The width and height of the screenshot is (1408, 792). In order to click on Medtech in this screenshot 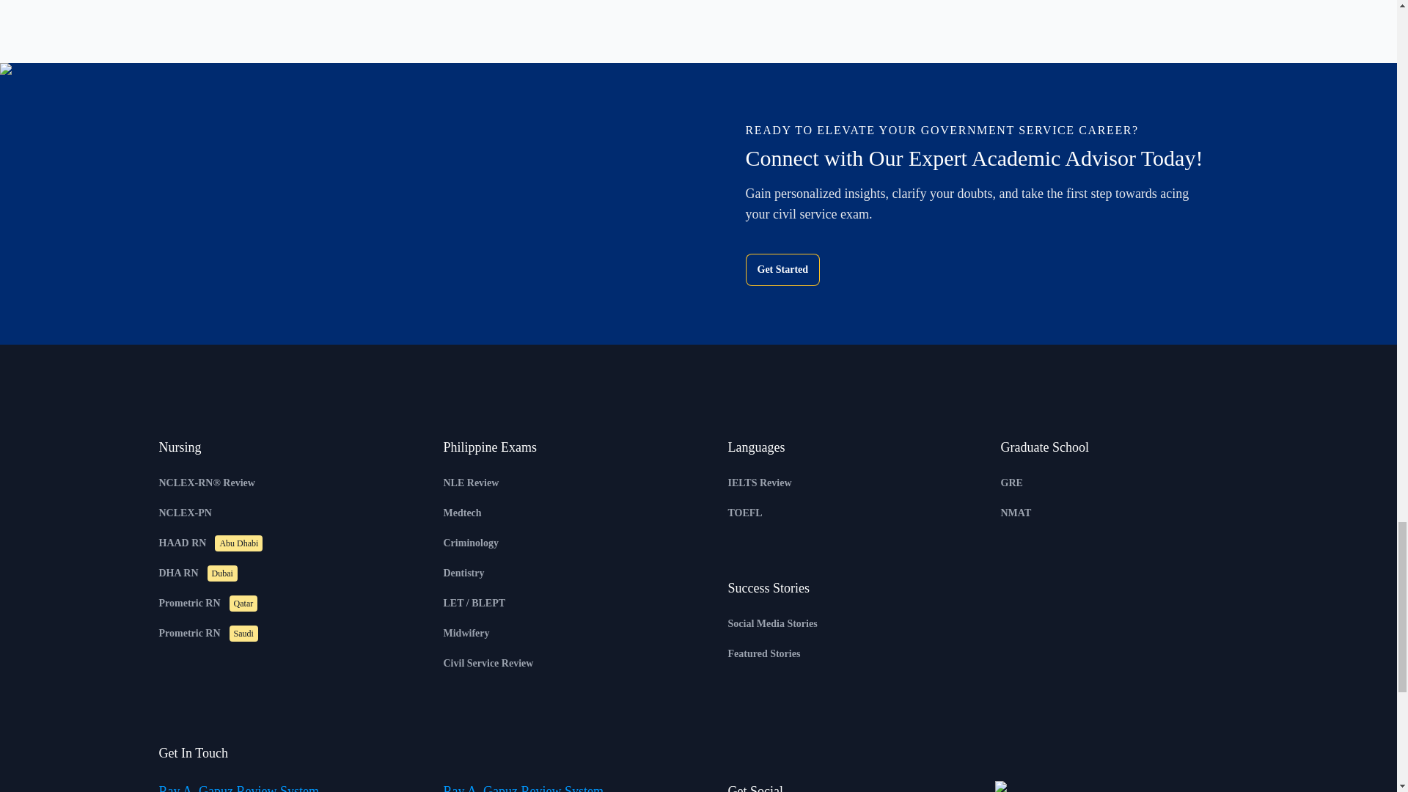, I will do `click(462, 513)`.